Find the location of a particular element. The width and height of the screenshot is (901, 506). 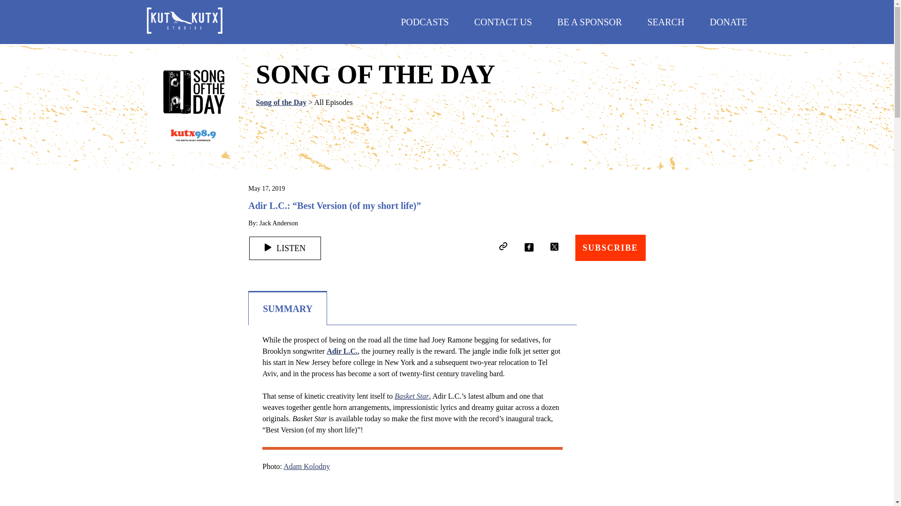

CONTACT US is located at coordinates (502, 22).